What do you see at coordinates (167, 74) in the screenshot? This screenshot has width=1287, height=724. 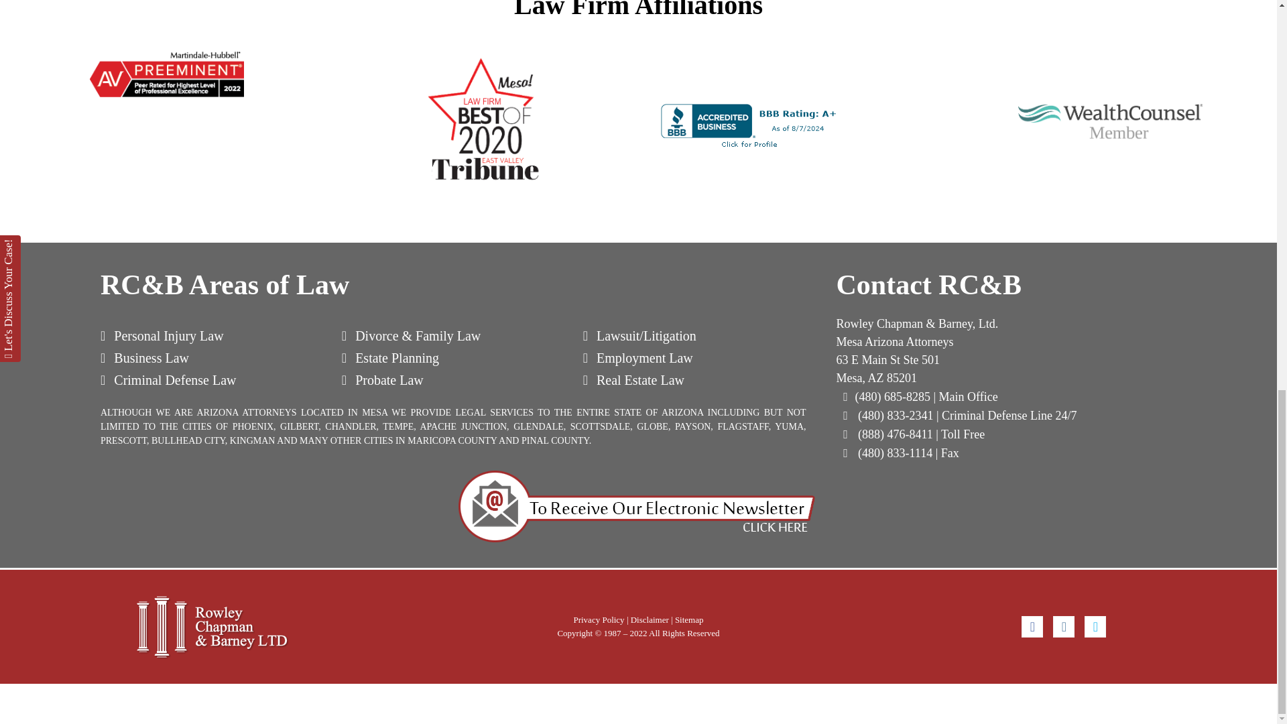 I see `FIRM-AV-2022` at bounding box center [167, 74].